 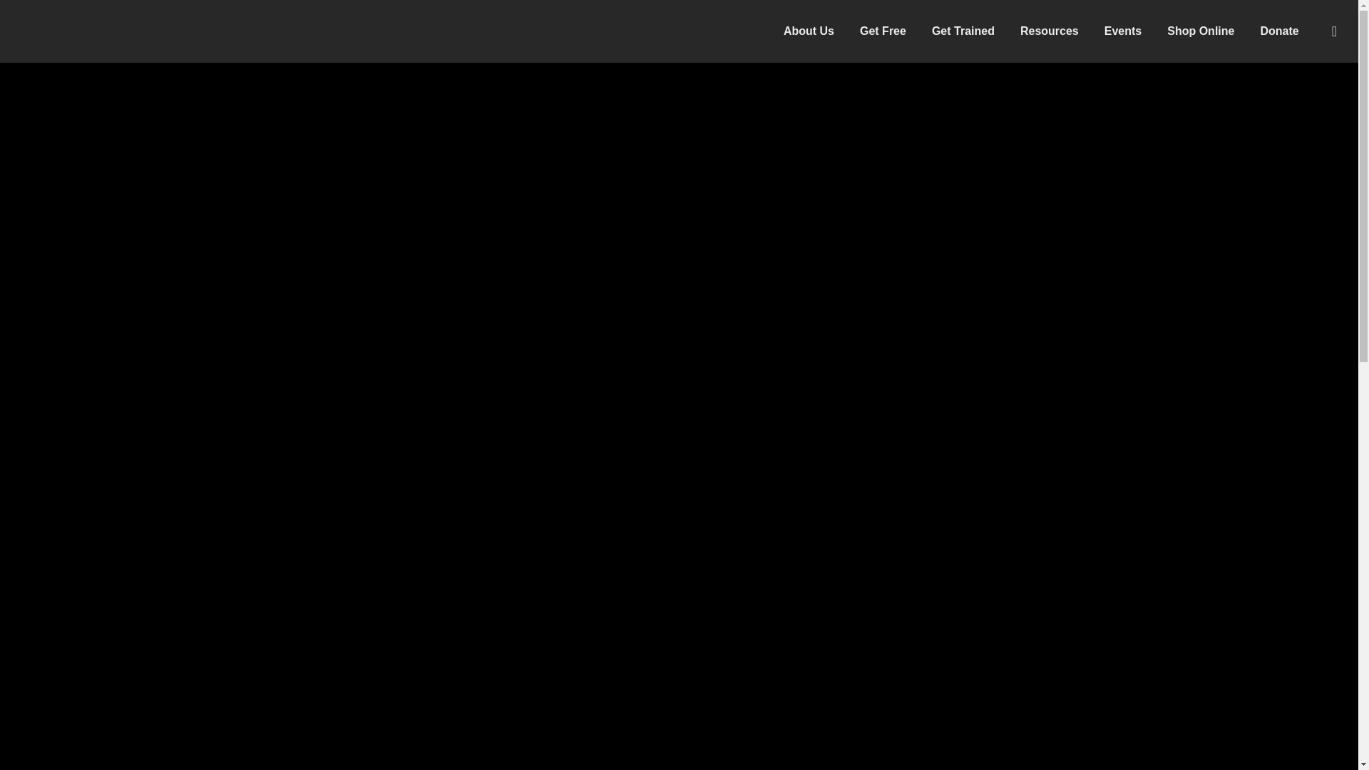 I want to click on Get Free, so click(x=883, y=31).